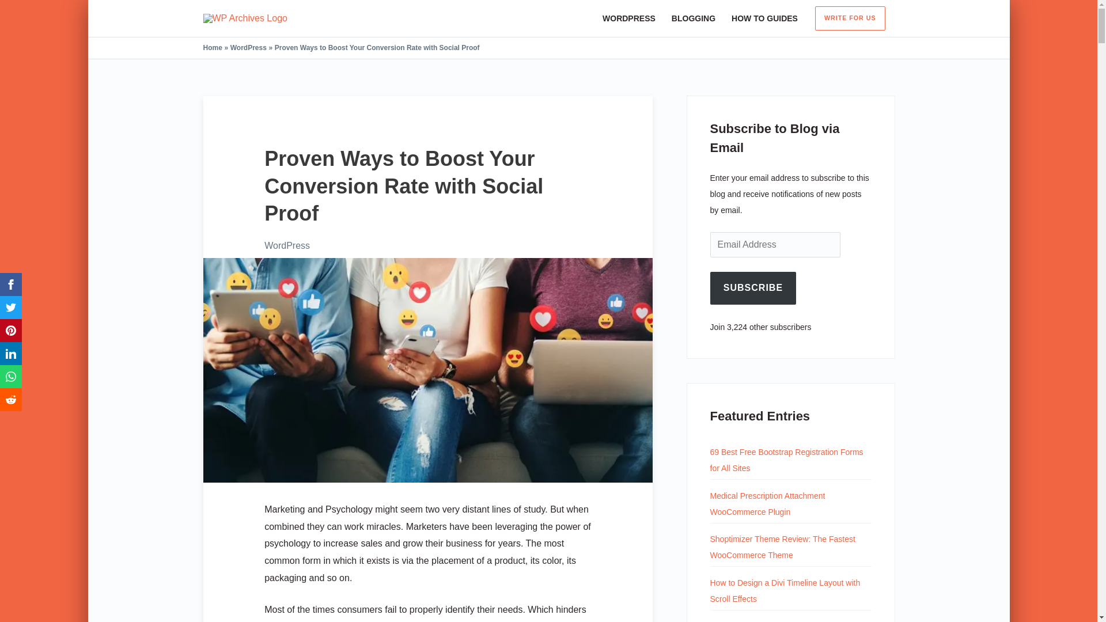  What do you see at coordinates (287, 245) in the screenshot?
I see `WordPress` at bounding box center [287, 245].